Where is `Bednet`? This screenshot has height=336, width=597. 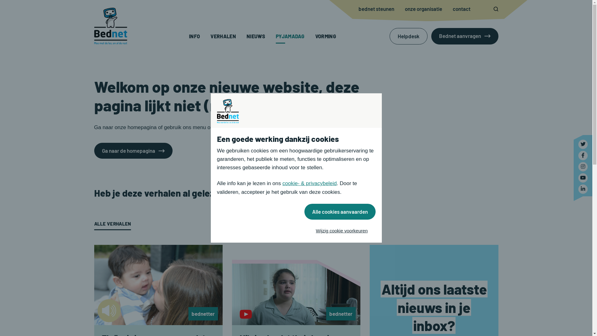
Bednet is located at coordinates (583, 144).